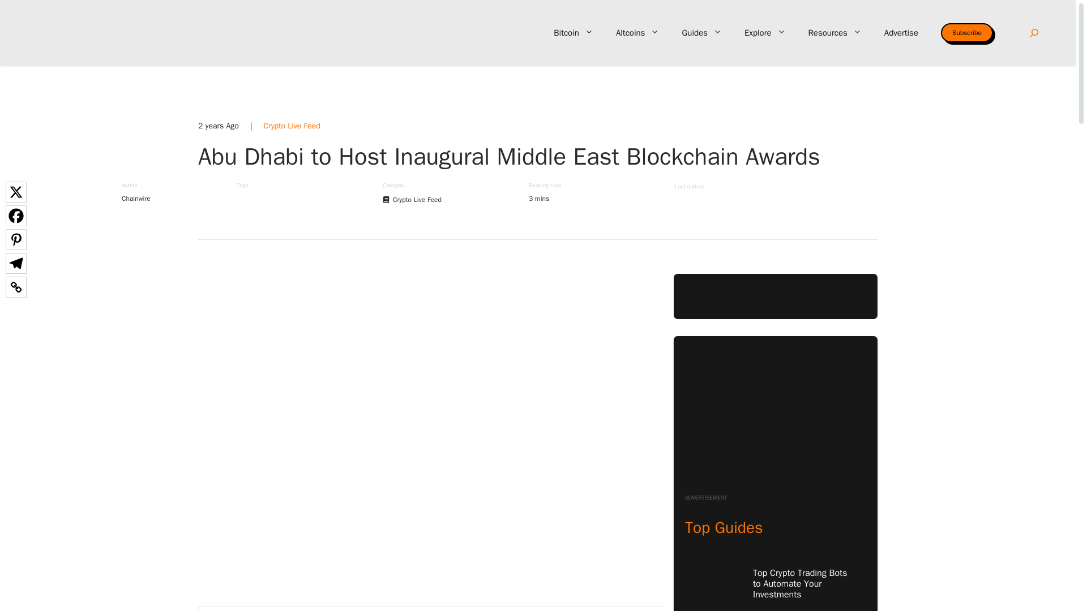 The height and width of the screenshot is (611, 1087). What do you see at coordinates (701, 33) in the screenshot?
I see `Guides` at bounding box center [701, 33].